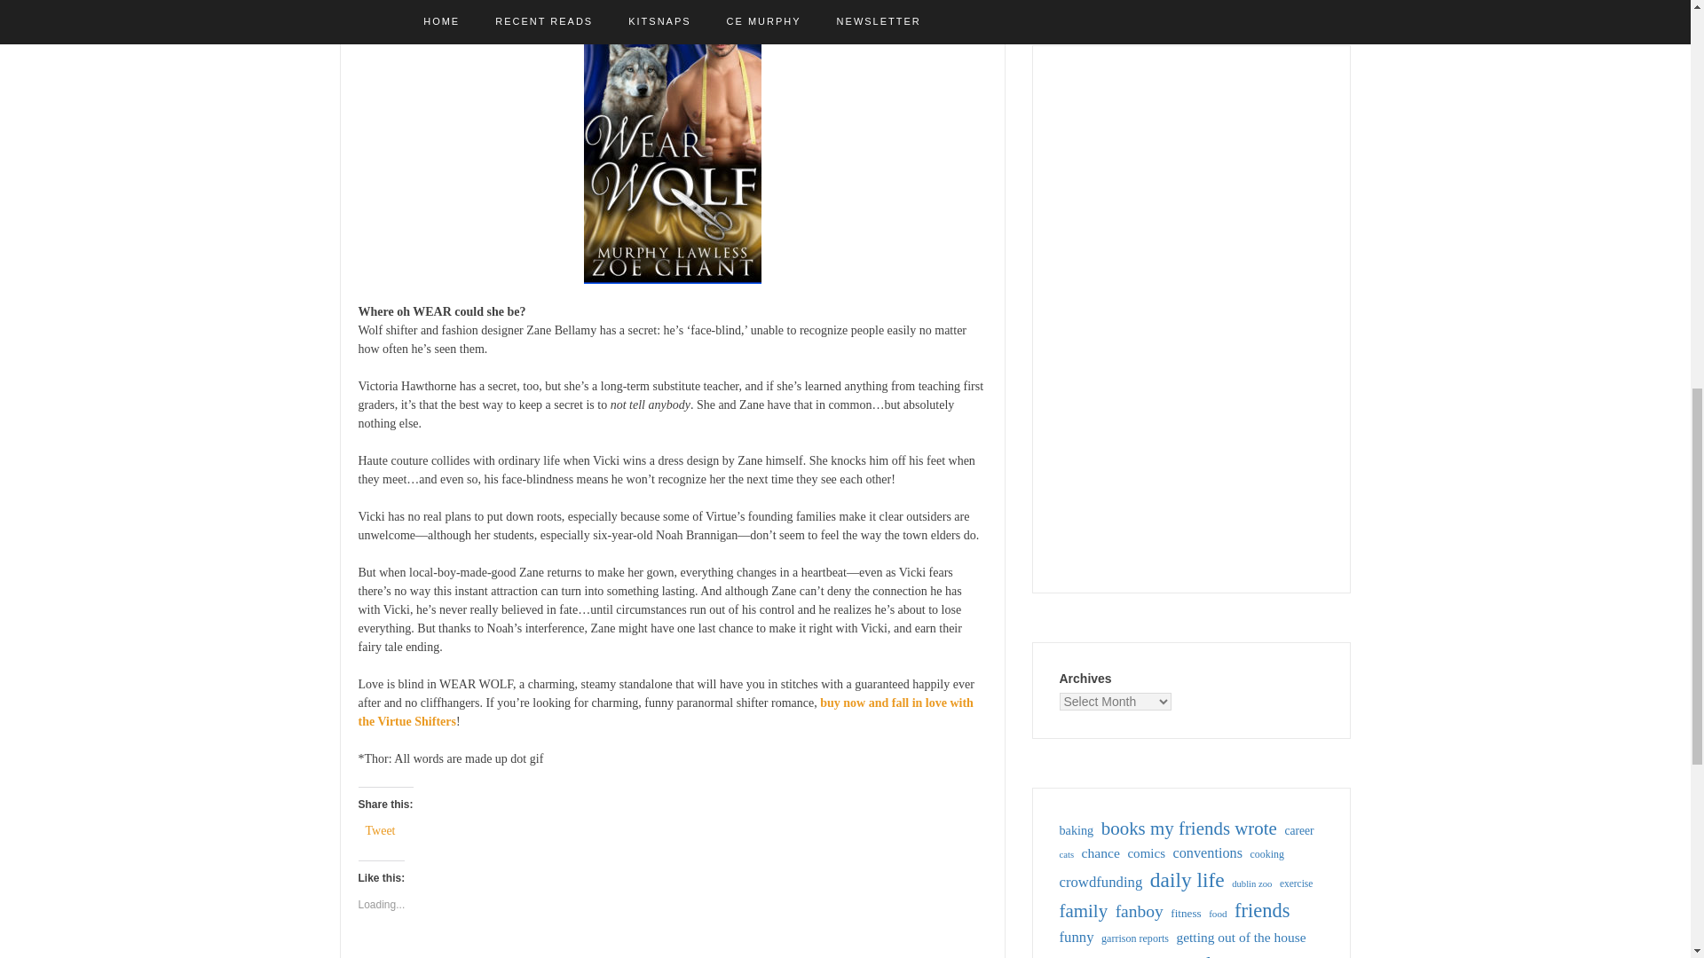  I want to click on family, so click(1085, 911).